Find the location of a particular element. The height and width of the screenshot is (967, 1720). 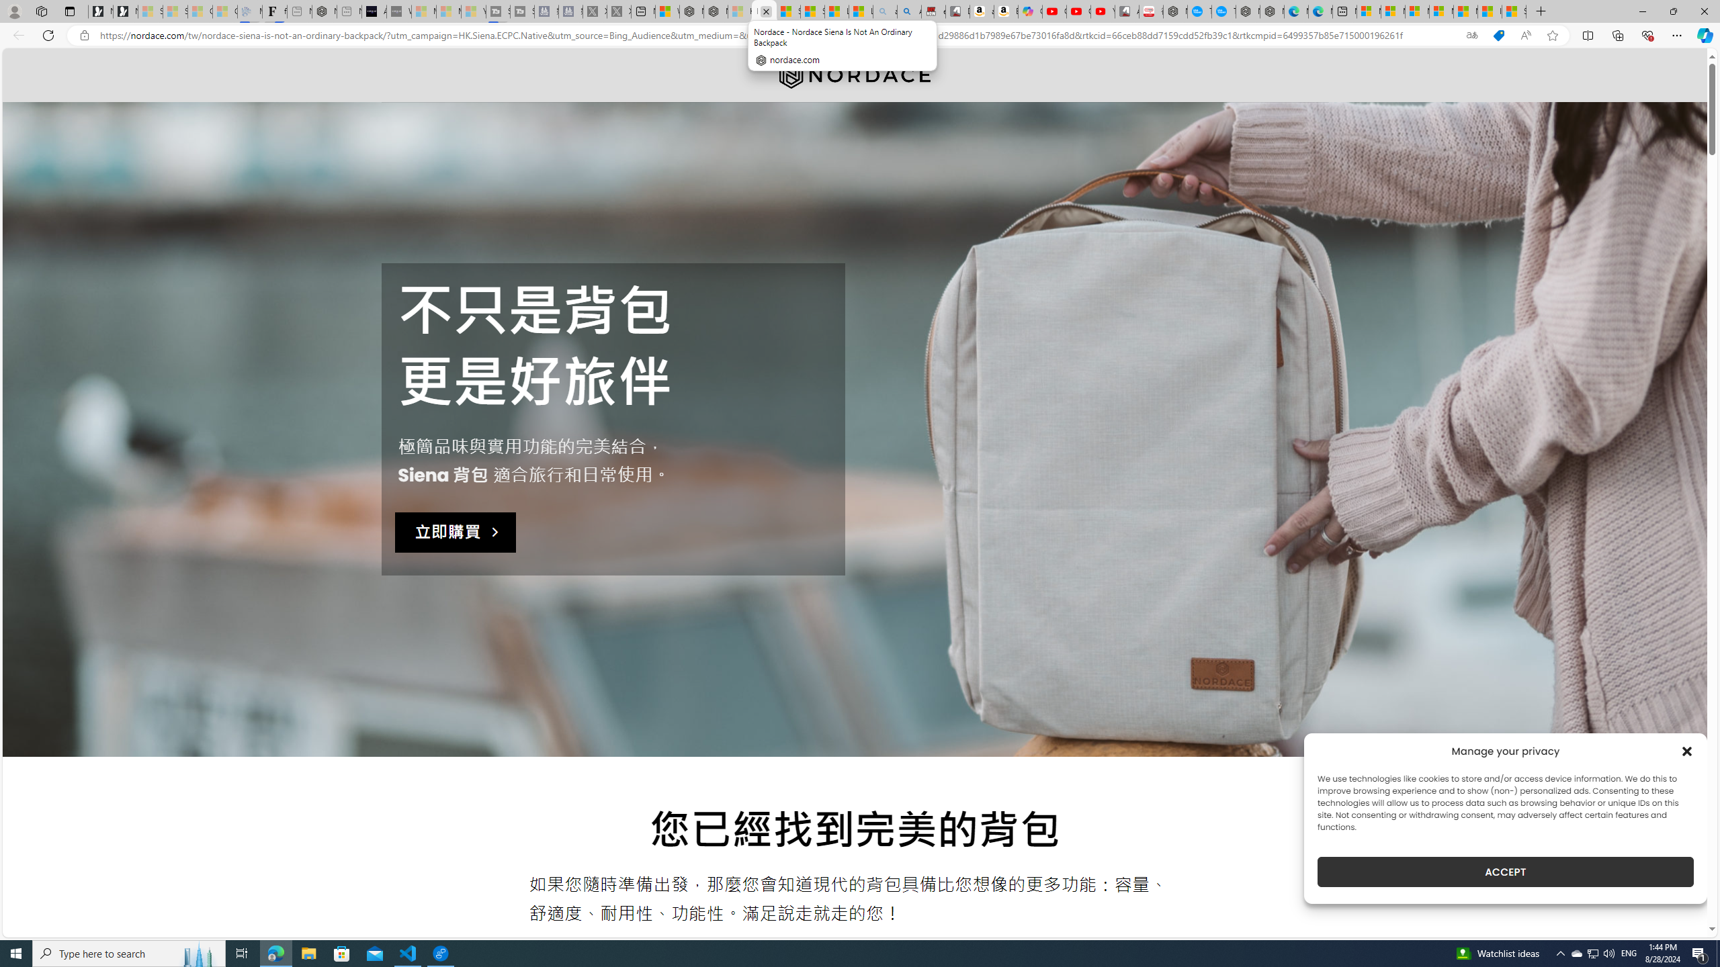

Nordace - My Account is located at coordinates (1175, 11).